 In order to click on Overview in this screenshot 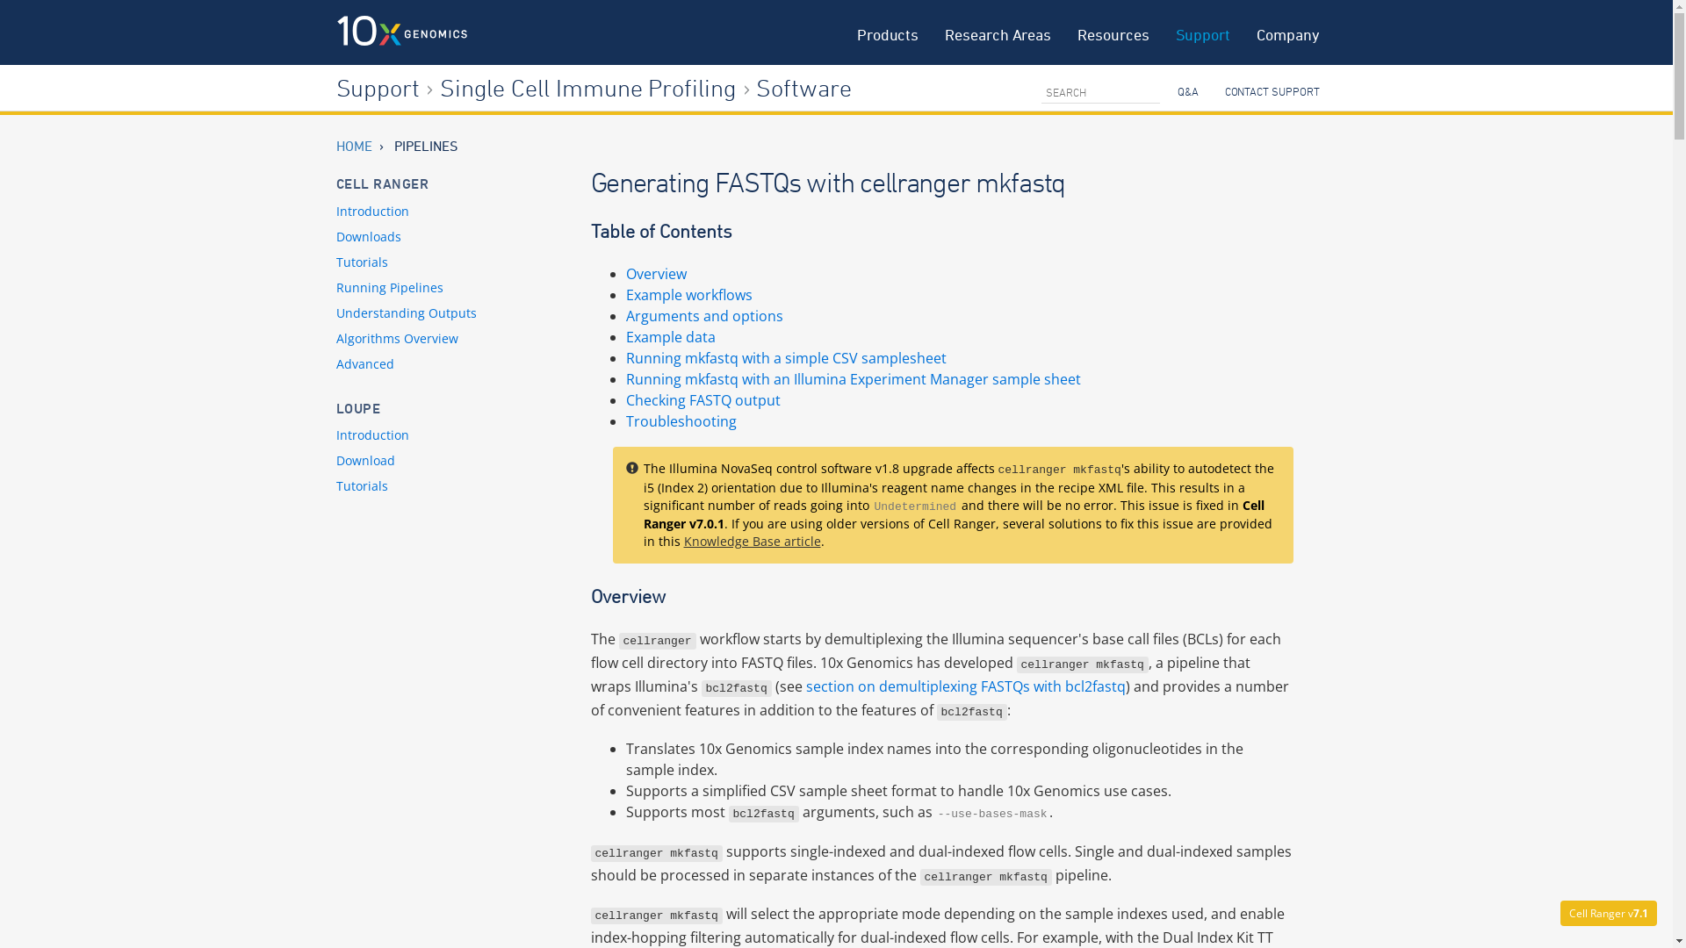, I will do `click(655, 274)`.